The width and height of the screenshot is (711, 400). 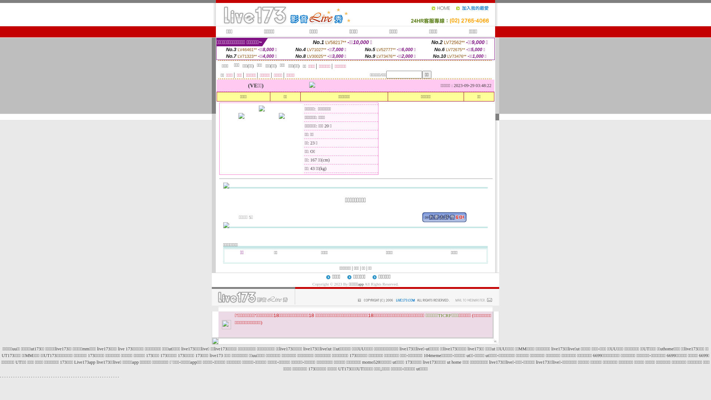 What do you see at coordinates (114, 376) in the screenshot?
I see `.` at bounding box center [114, 376].